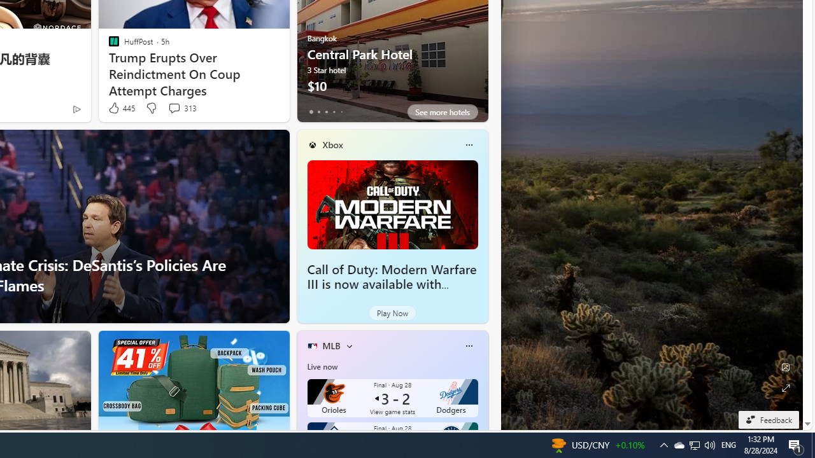 The image size is (815, 458). I want to click on View comments 313 Comment, so click(174, 108).